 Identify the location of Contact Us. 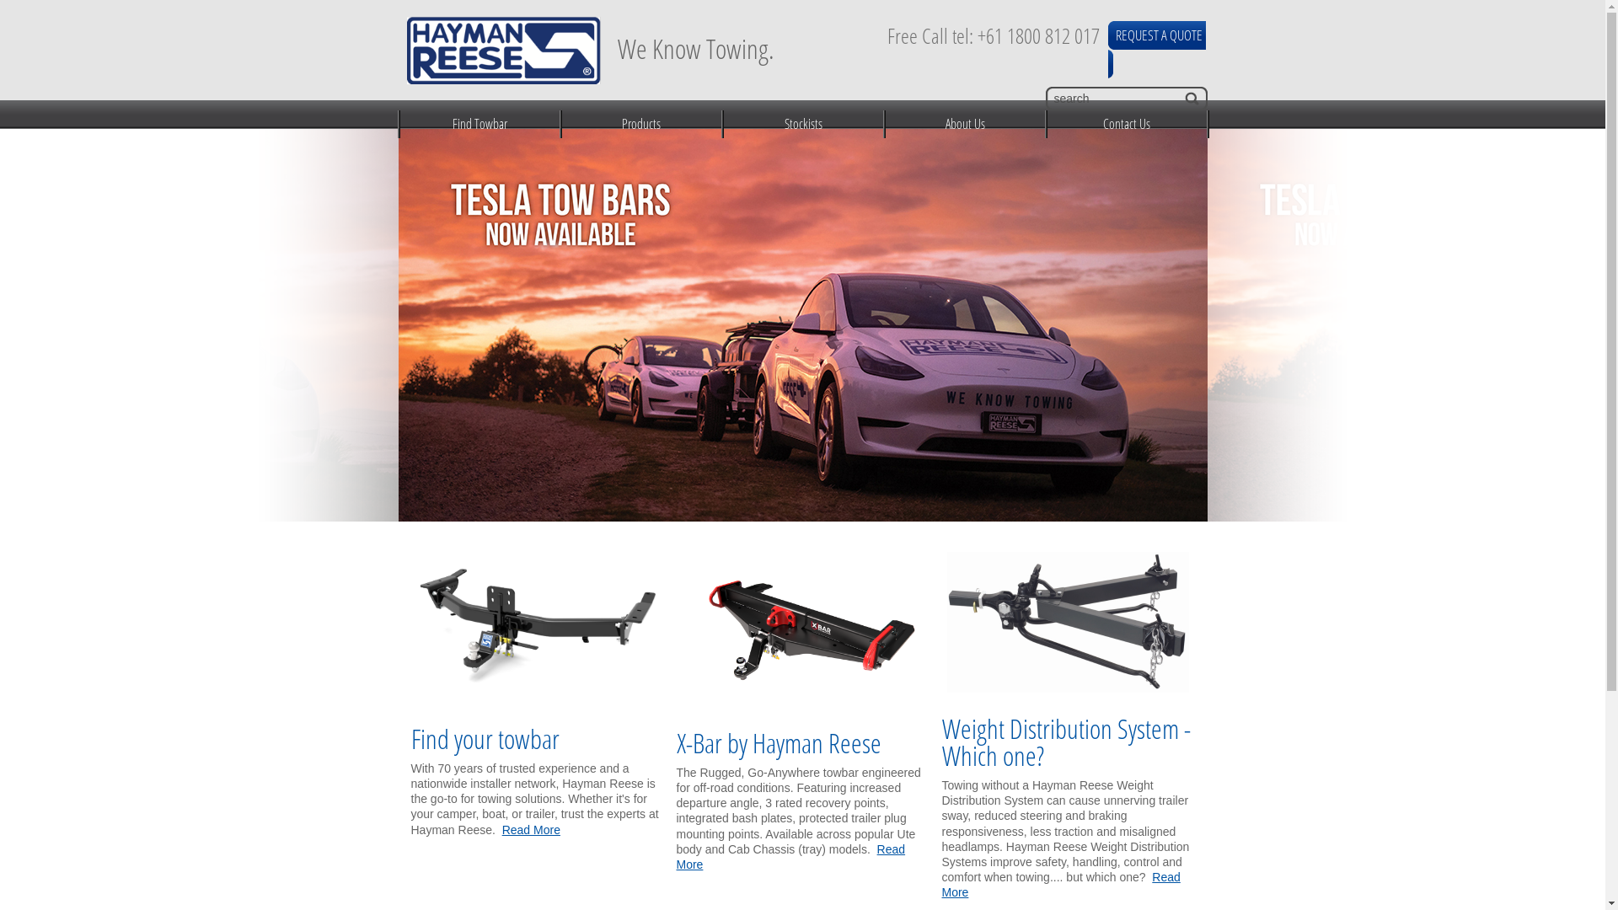
(1126, 124).